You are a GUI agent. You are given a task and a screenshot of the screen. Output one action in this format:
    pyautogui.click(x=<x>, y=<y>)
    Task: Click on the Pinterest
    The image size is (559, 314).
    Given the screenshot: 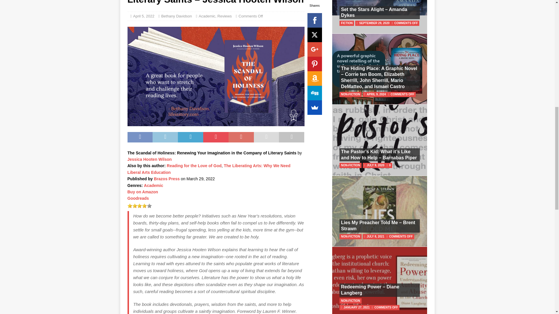 What is the action you would take?
    pyautogui.click(x=314, y=64)
    